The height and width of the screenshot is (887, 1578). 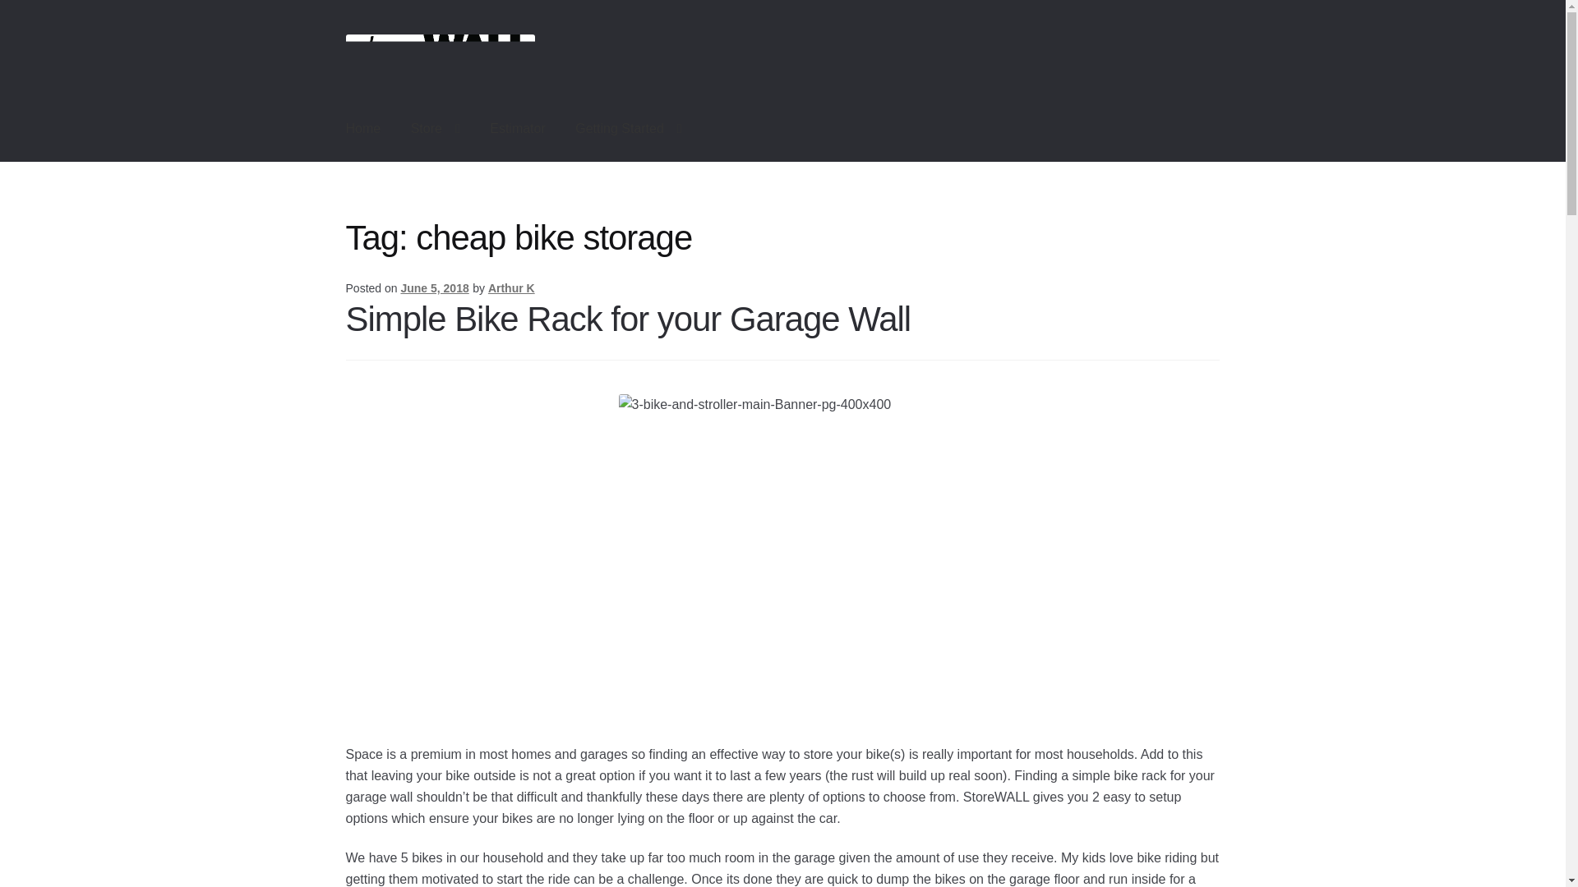 What do you see at coordinates (436, 128) in the screenshot?
I see `Store` at bounding box center [436, 128].